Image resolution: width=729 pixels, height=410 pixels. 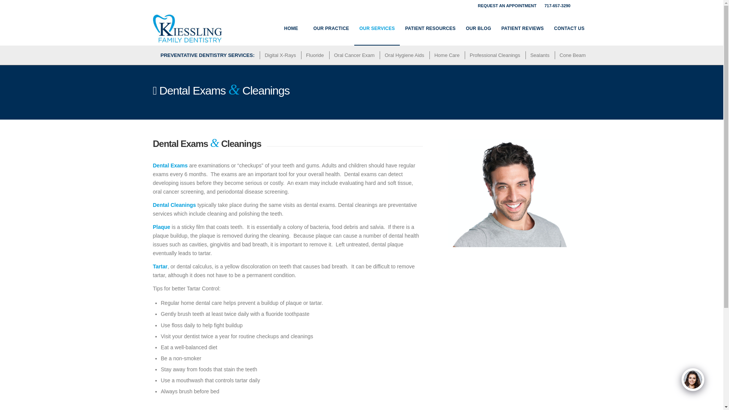 I want to click on 717-657-3290, so click(x=557, y=6).